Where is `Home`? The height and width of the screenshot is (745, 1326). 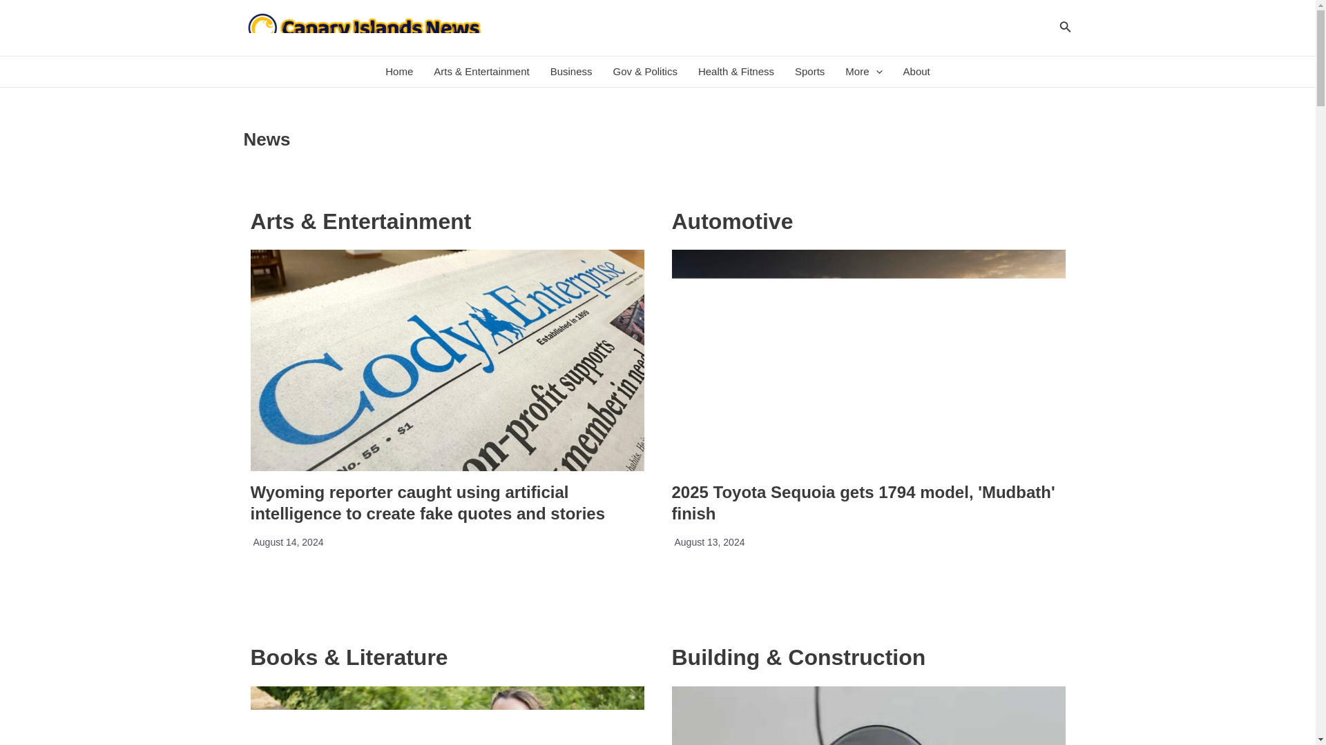
Home is located at coordinates (399, 72).